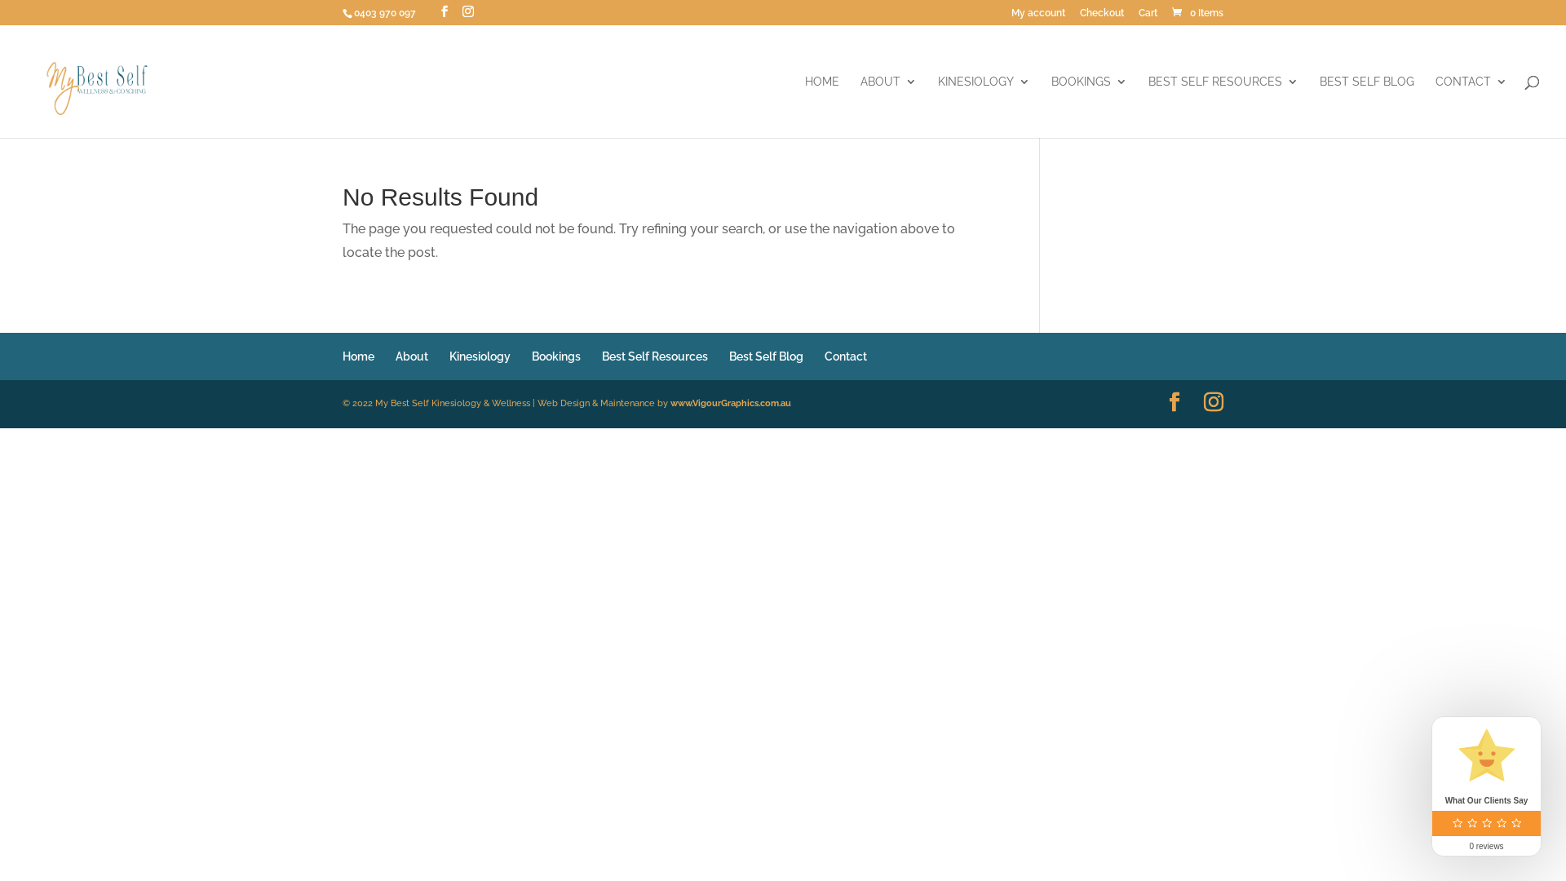 The height and width of the screenshot is (881, 1566). I want to click on BEST SELF RESOURCES, so click(1223, 107).